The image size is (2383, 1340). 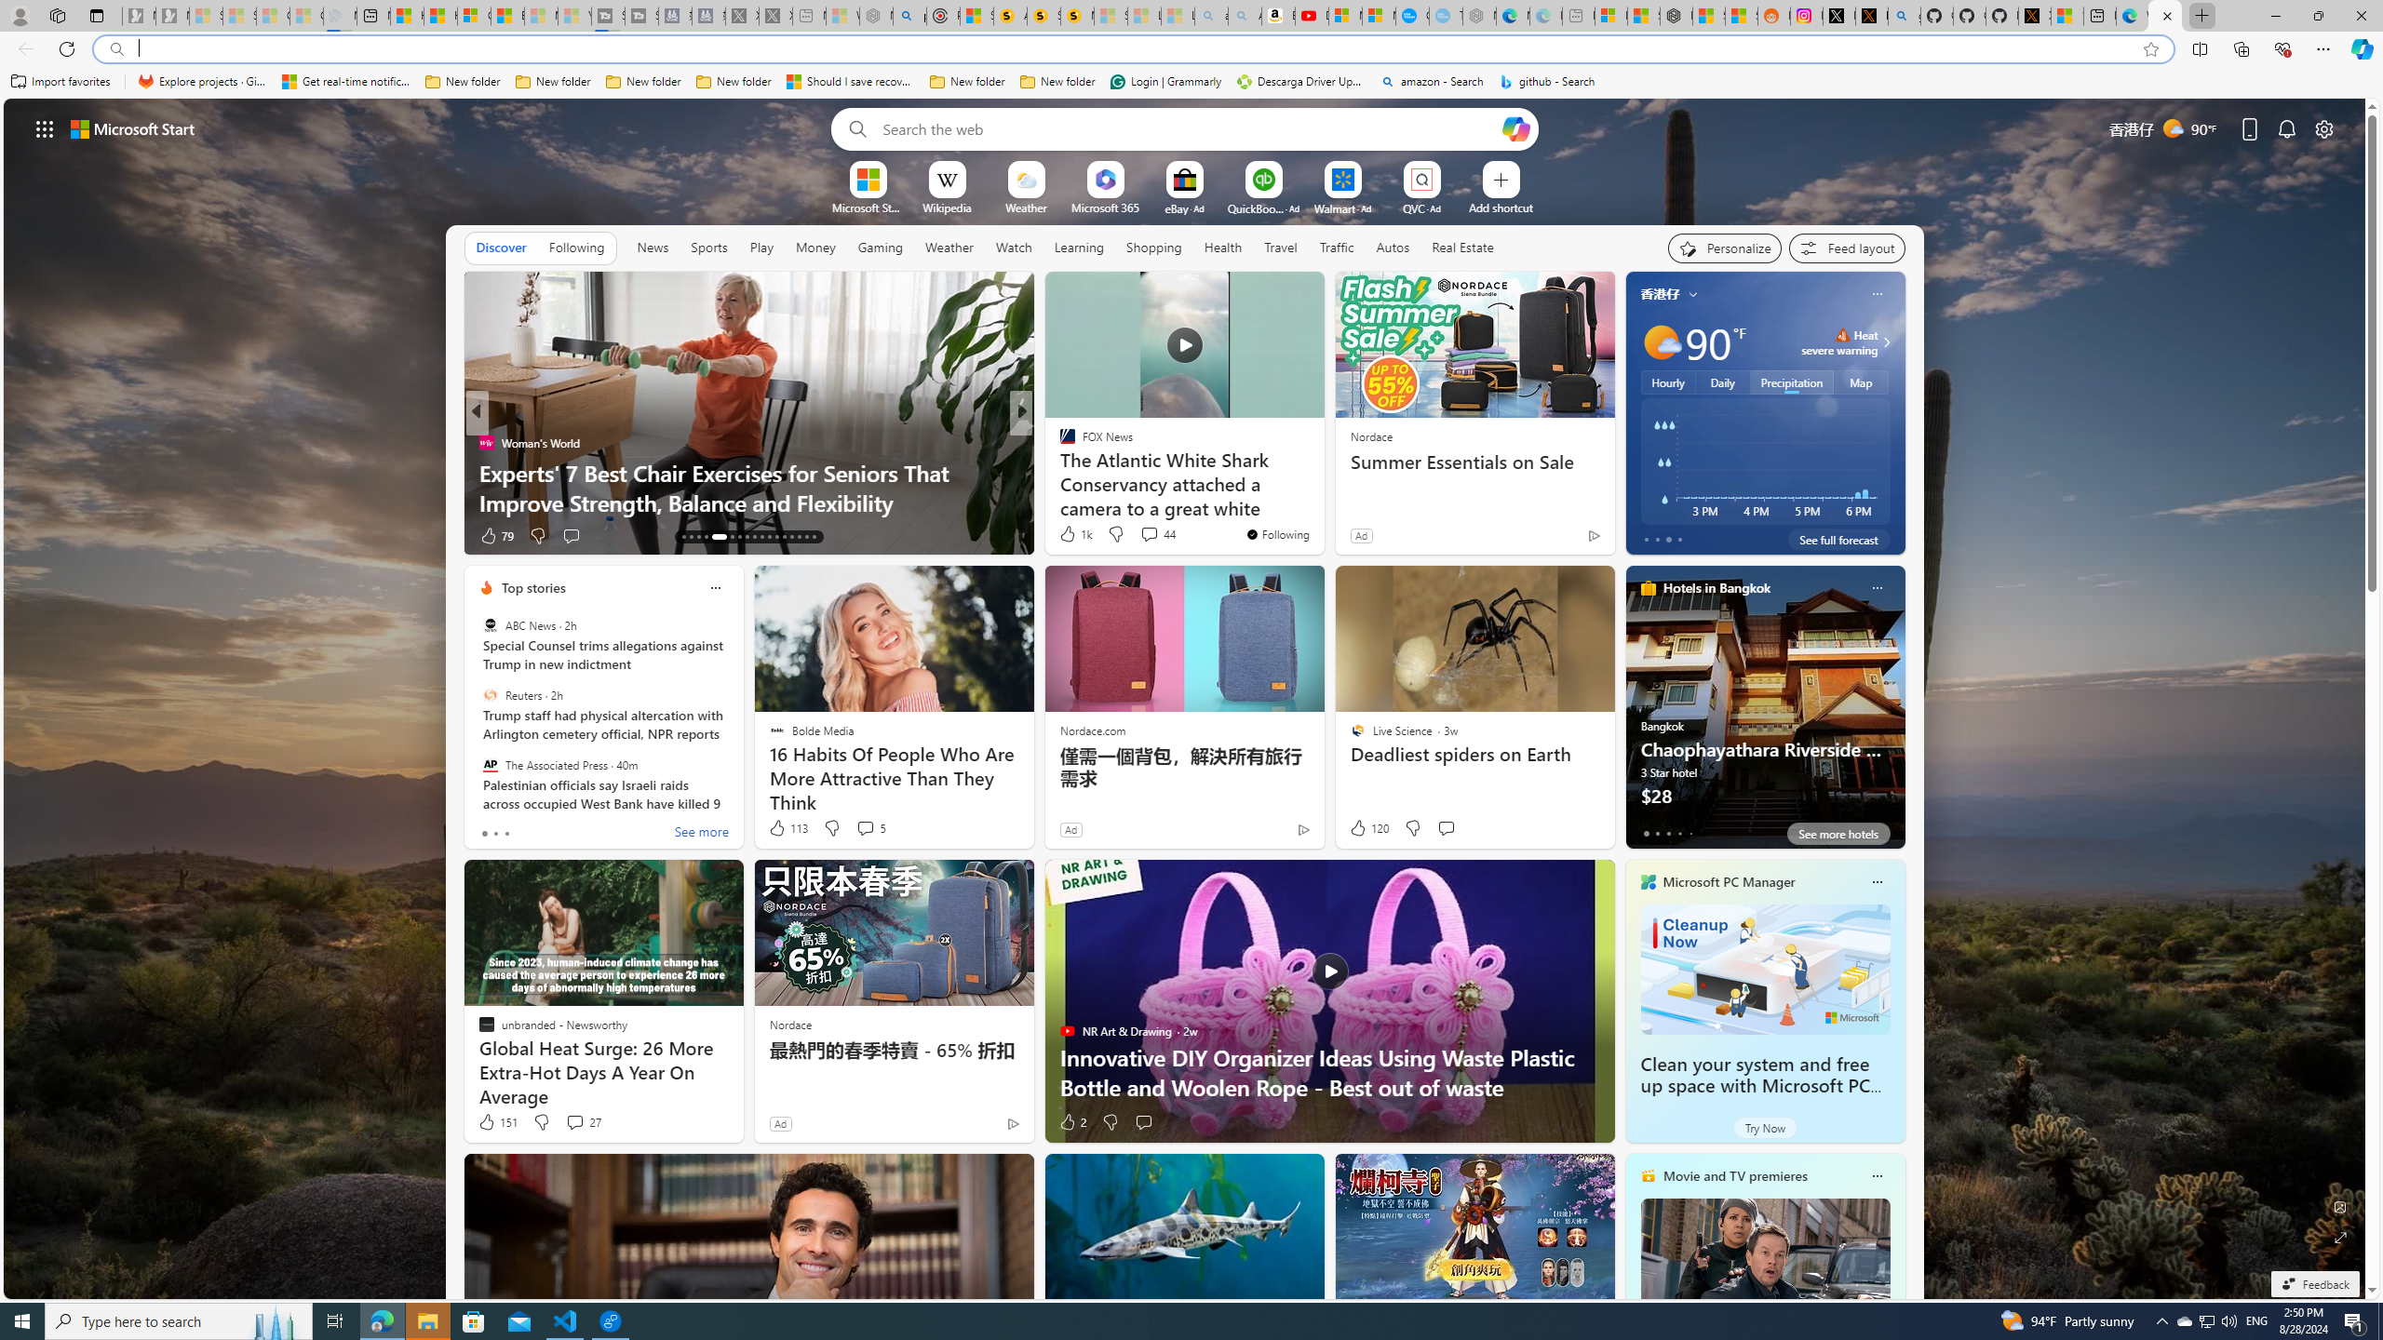 I want to click on Open Copilot, so click(x=1515, y=128).